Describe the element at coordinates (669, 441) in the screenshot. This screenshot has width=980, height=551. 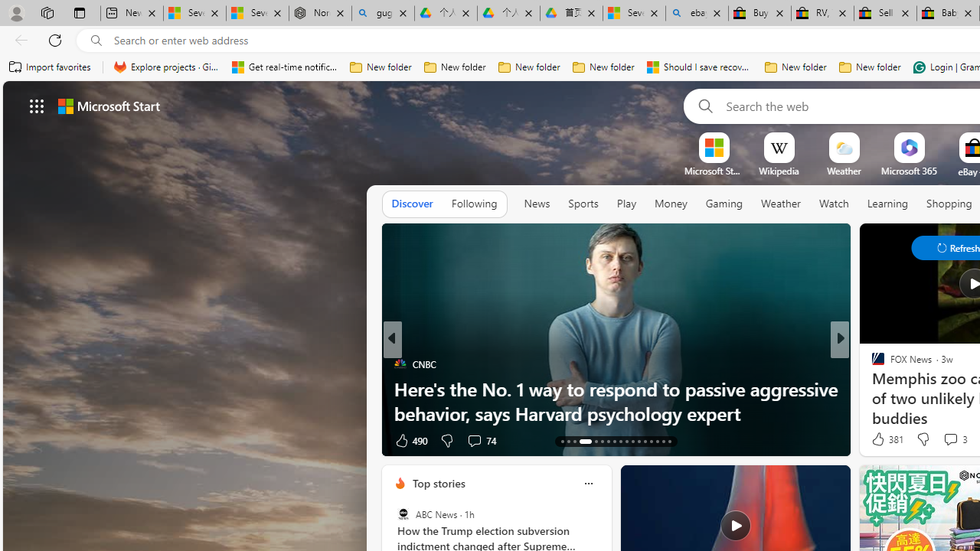
I see `AutomationID: tab-29` at that location.